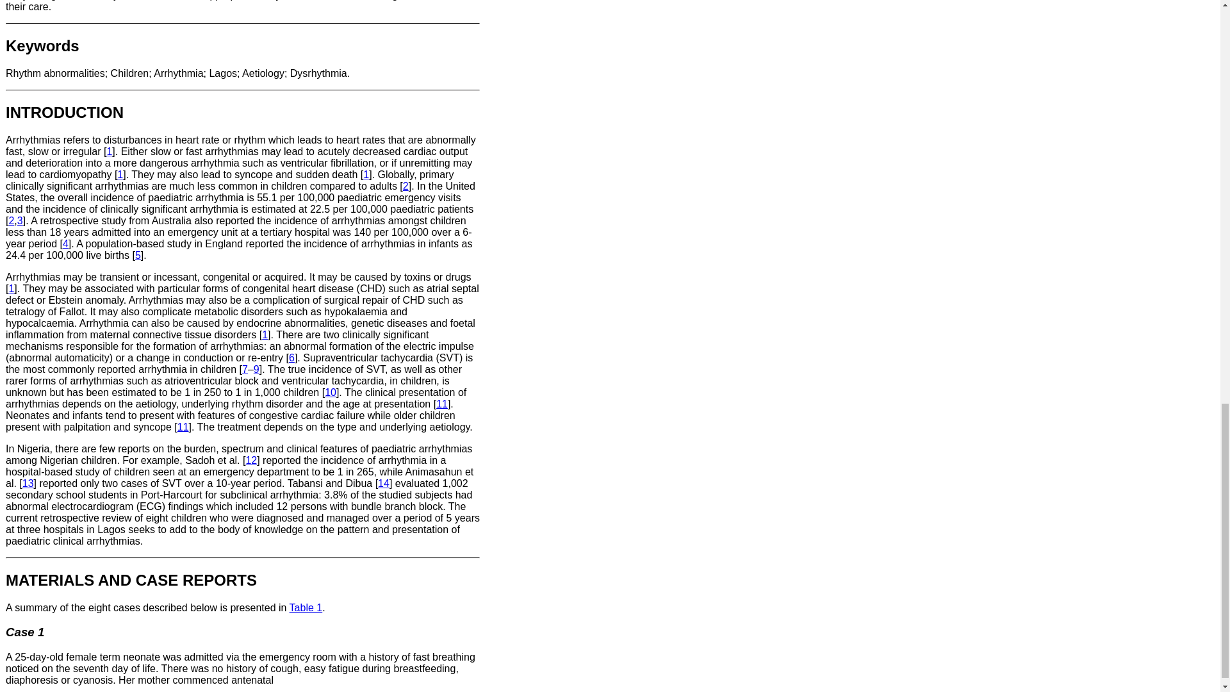 This screenshot has width=1230, height=692. I want to click on 4, so click(65, 243).